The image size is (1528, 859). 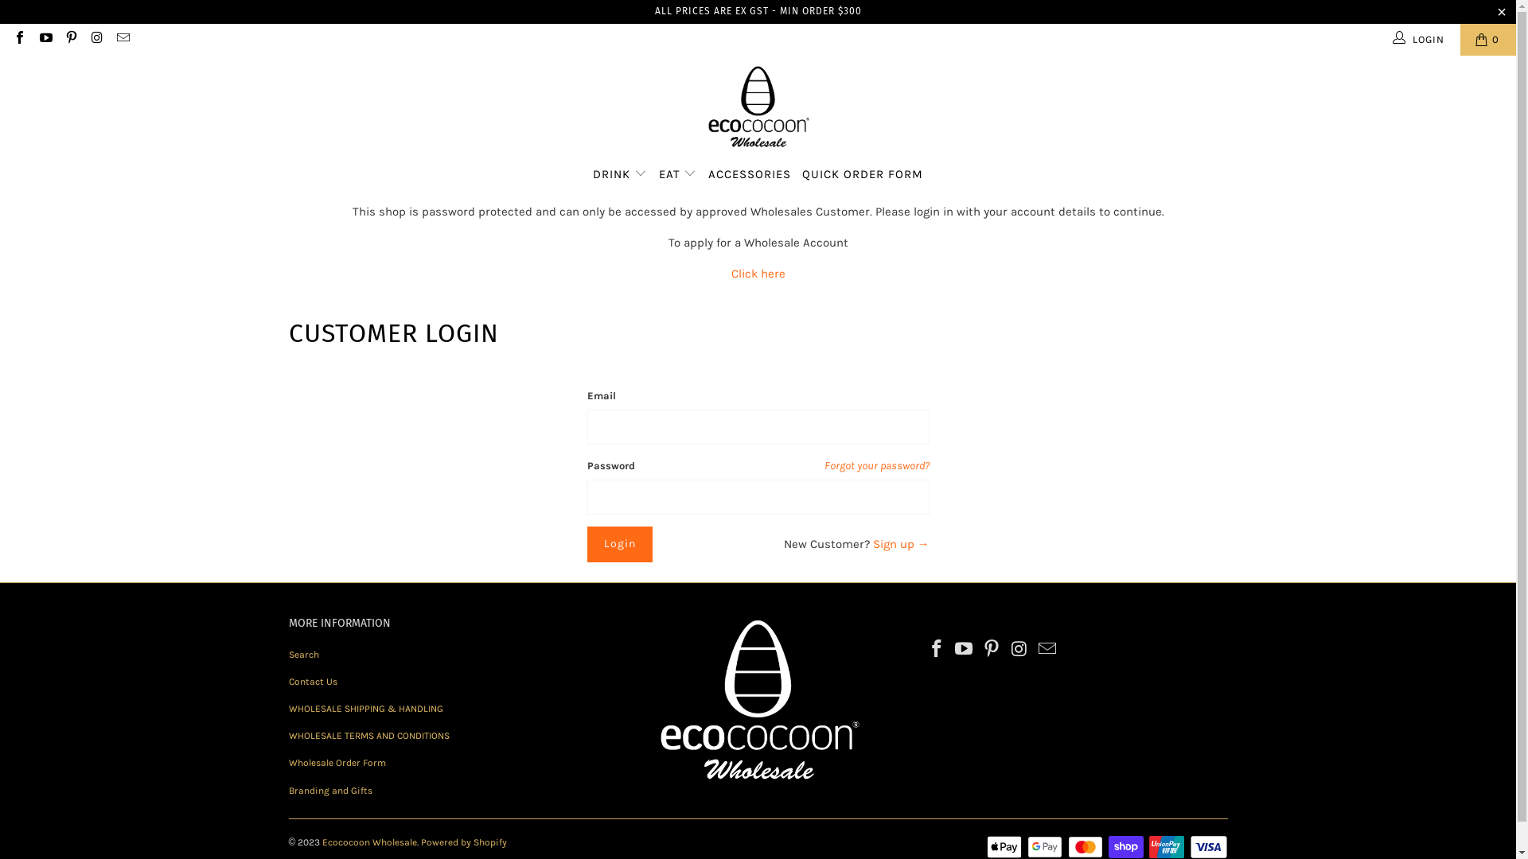 I want to click on Powered by Shopify, so click(x=464, y=842).